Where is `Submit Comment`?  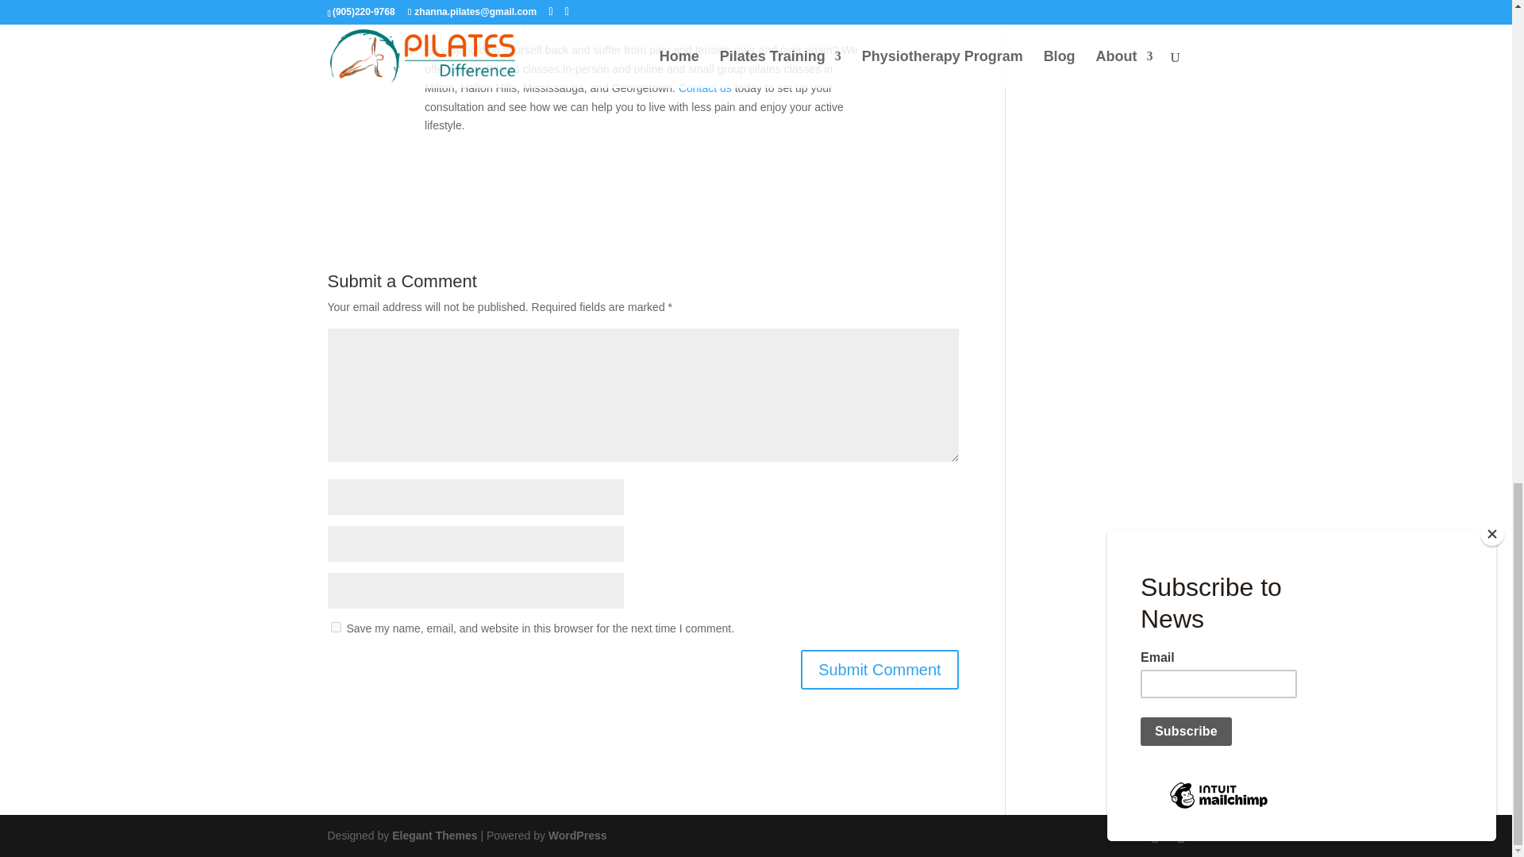
Submit Comment is located at coordinates (879, 670).